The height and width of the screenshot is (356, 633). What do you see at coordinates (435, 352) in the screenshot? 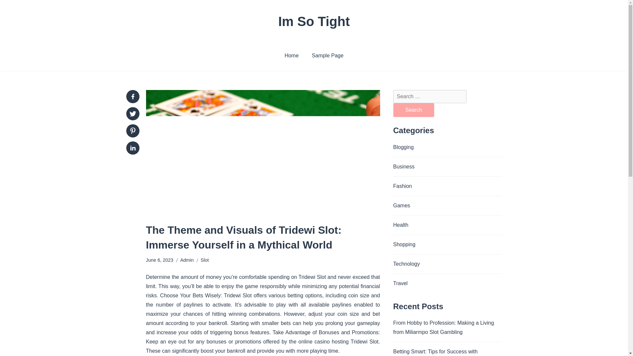
I see `Betting Smart: Tips for Success with Miliarslot77 Gacor Slot` at bounding box center [435, 352].